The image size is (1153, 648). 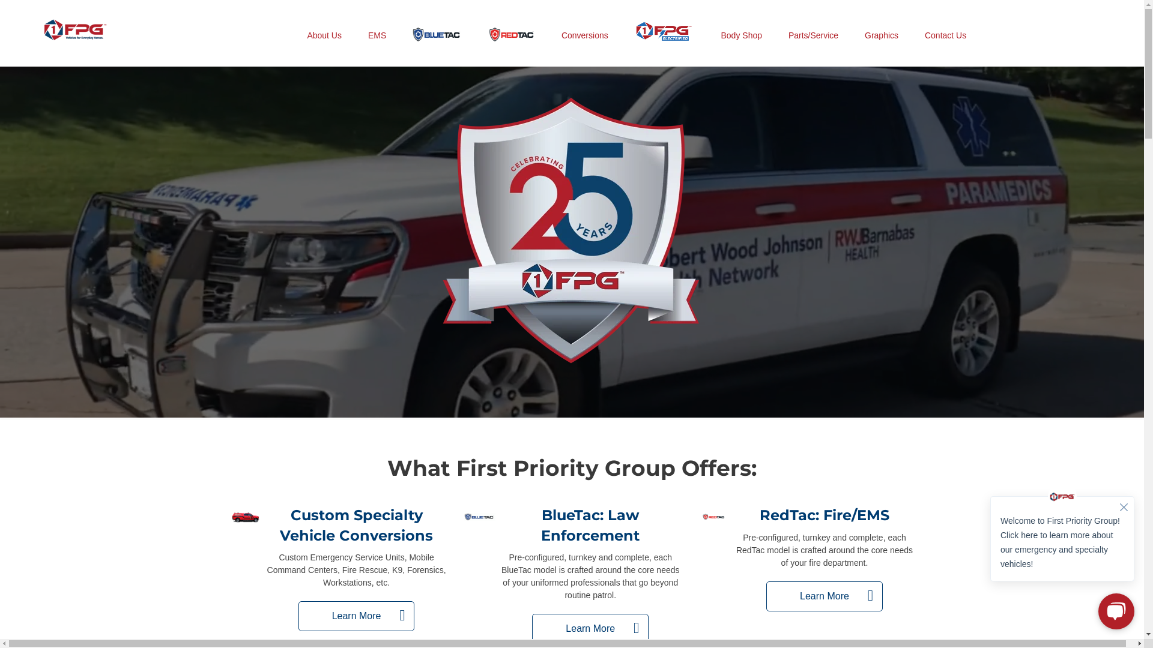 I want to click on Conversions, so click(x=585, y=35).